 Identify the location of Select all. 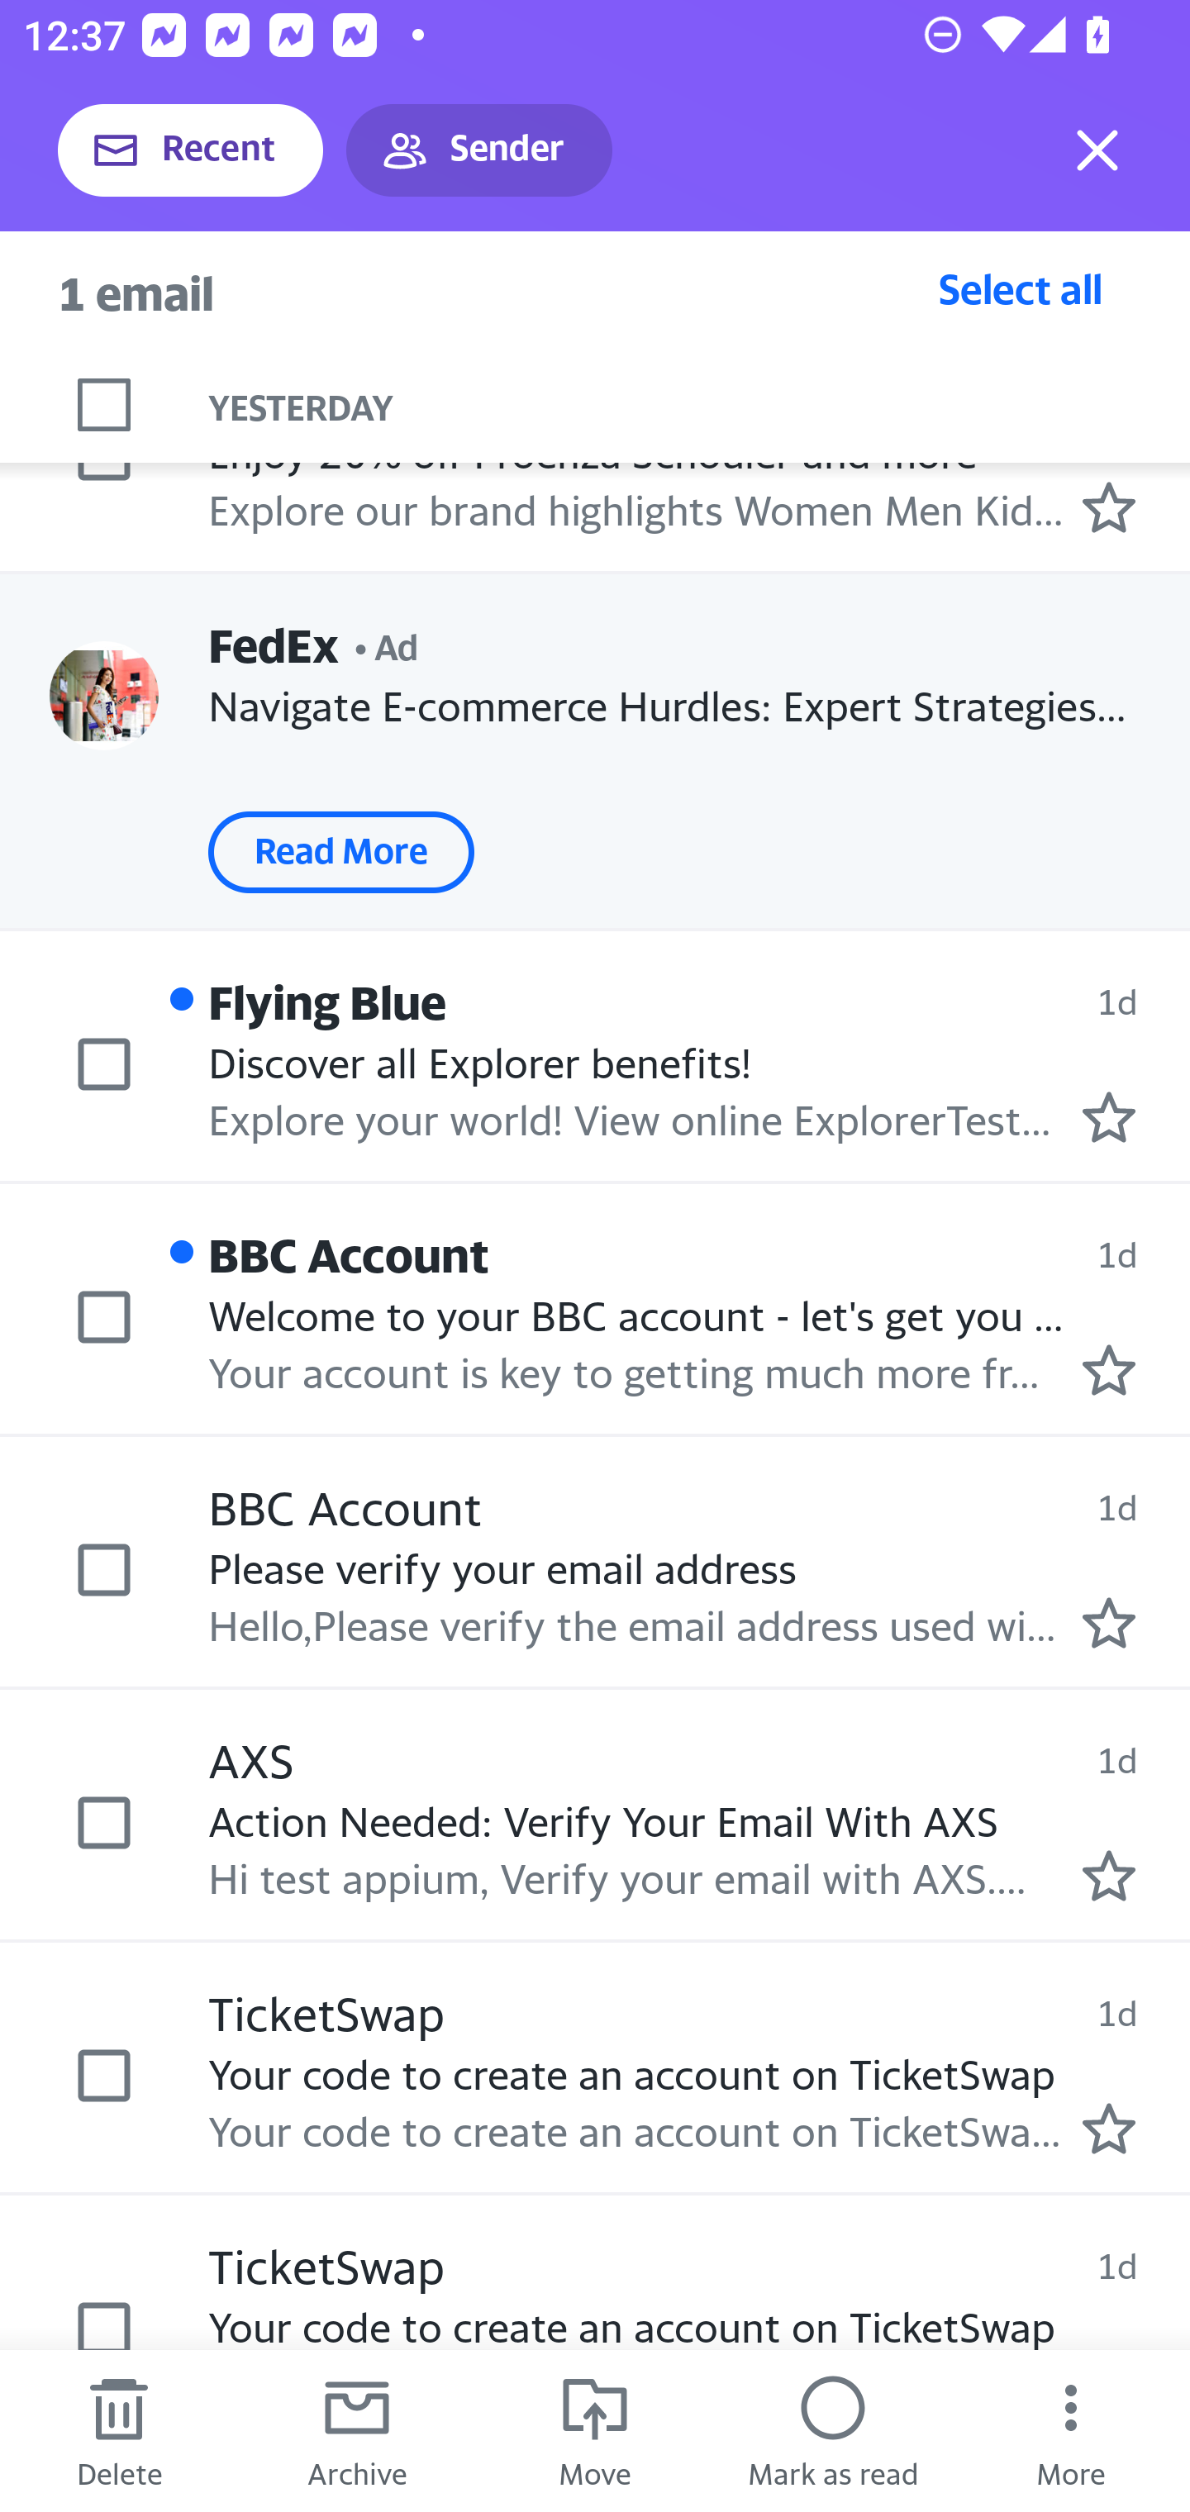
(1021, 288).